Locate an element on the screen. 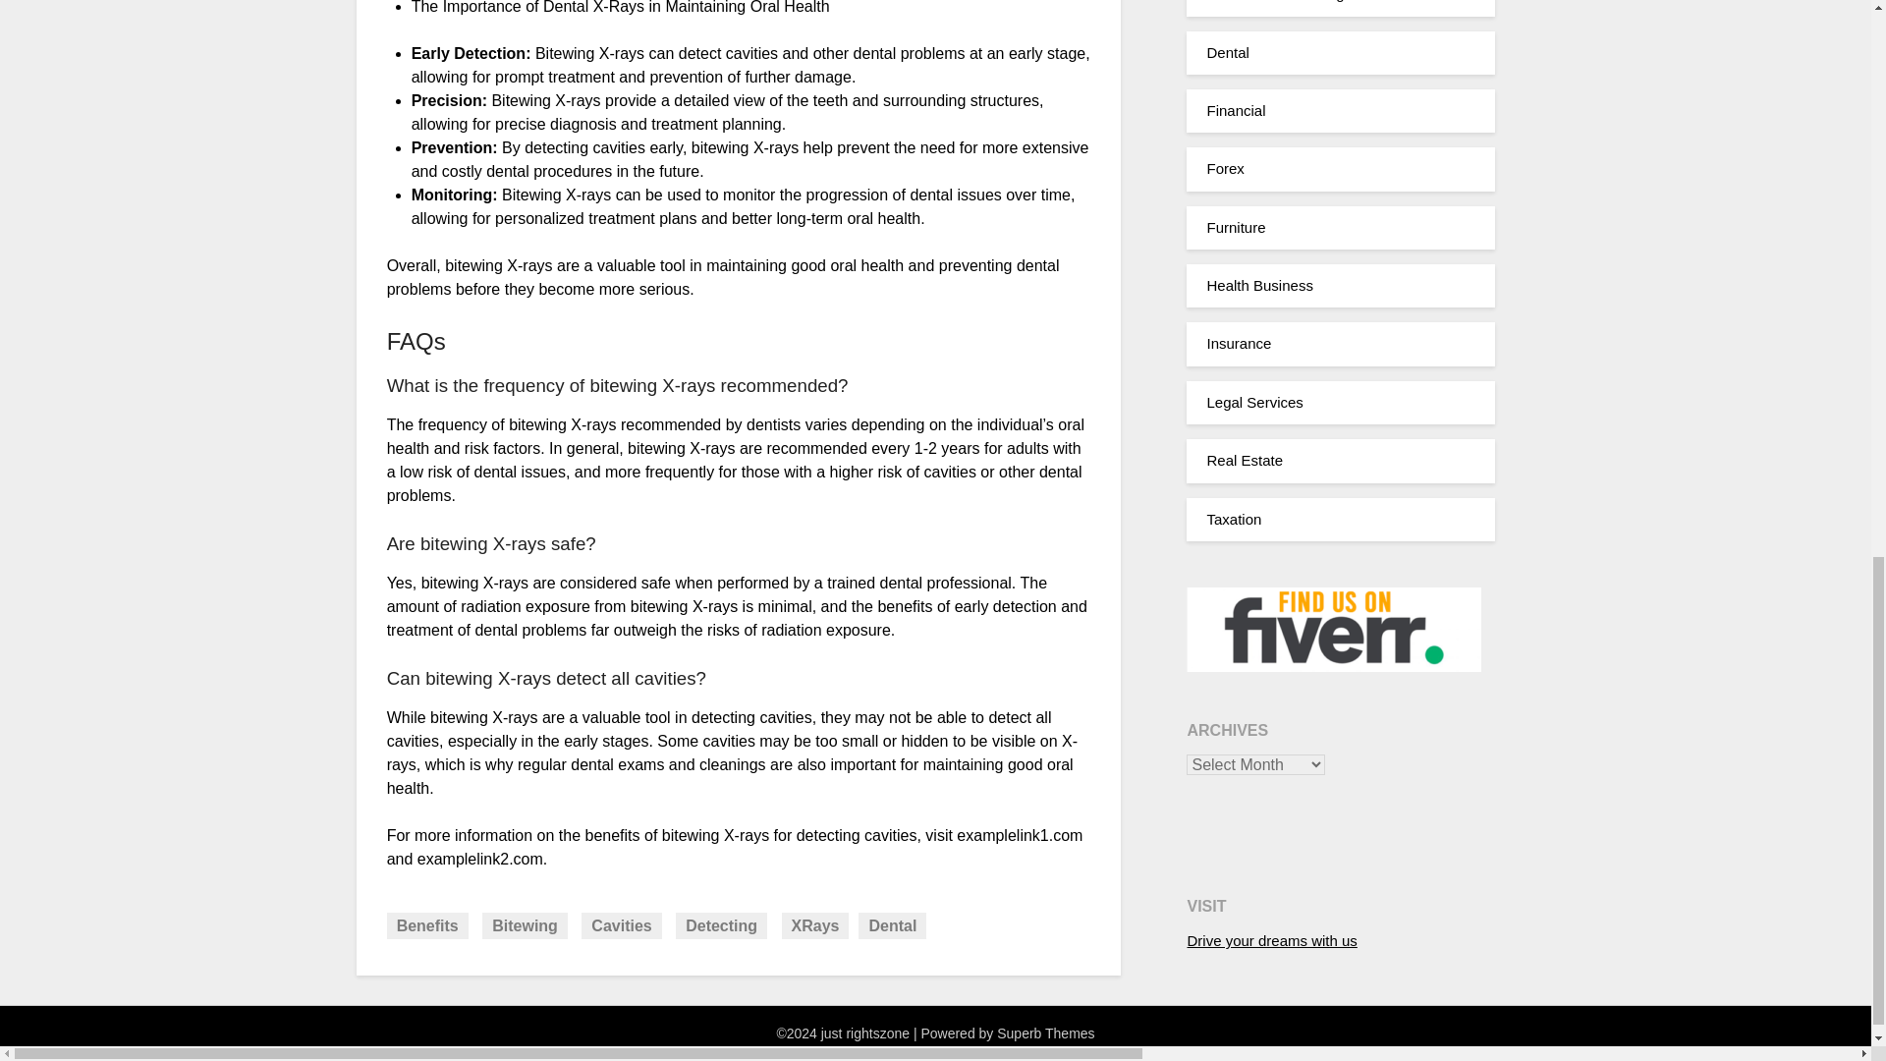 The width and height of the screenshot is (1886, 1061). The Importance of Dental X-Rays in Maintaining Oral Health is located at coordinates (620, 8).